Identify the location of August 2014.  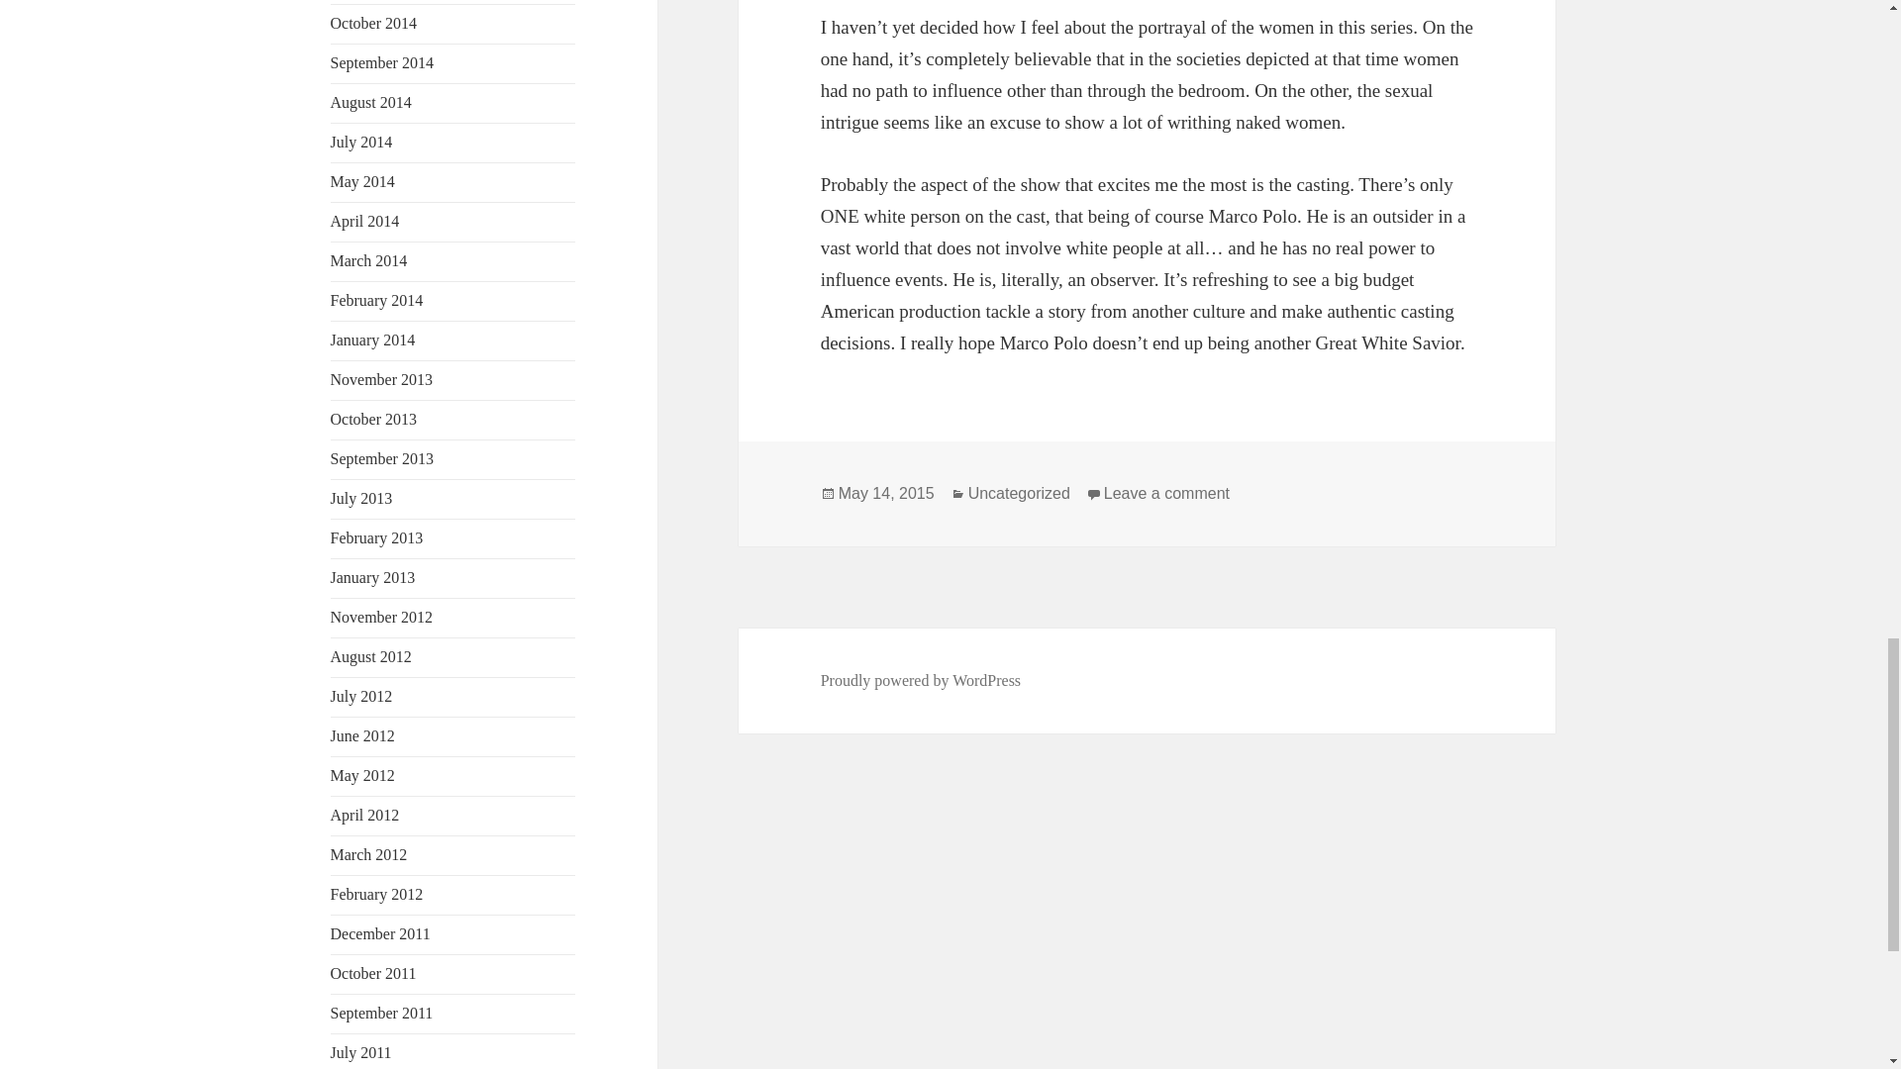
(371, 103).